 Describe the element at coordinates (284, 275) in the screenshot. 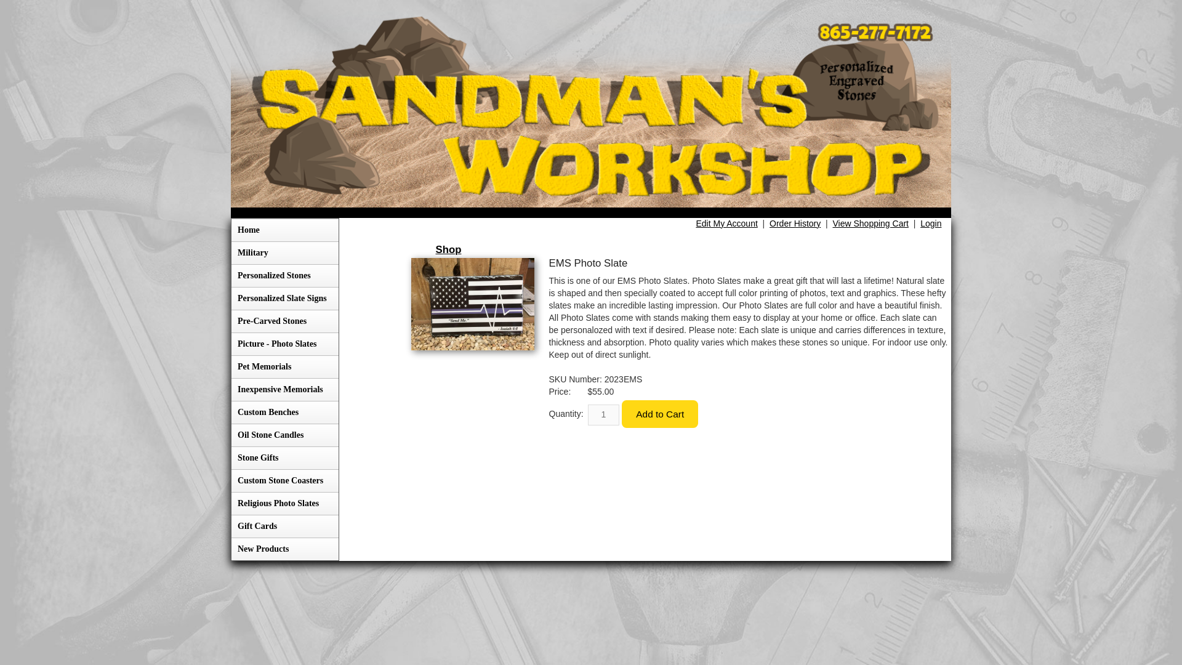

I see `Personalized Stones` at that location.